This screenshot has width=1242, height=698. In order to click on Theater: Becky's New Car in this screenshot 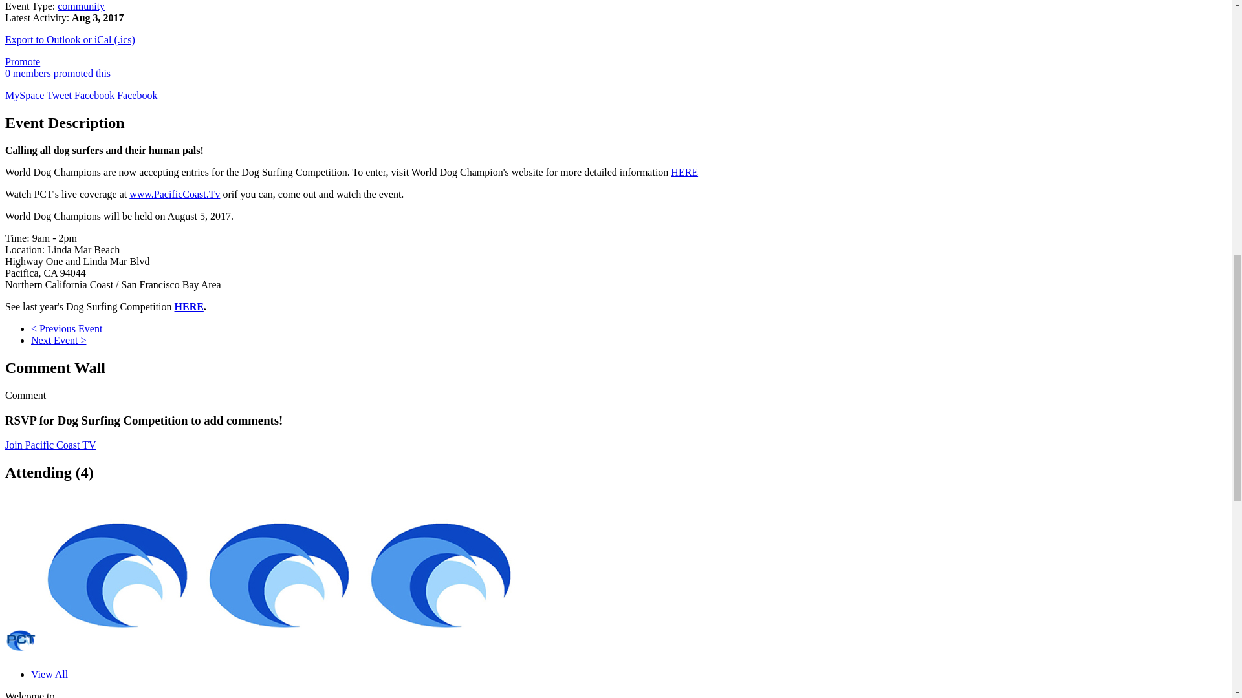, I will do `click(66, 328)`.